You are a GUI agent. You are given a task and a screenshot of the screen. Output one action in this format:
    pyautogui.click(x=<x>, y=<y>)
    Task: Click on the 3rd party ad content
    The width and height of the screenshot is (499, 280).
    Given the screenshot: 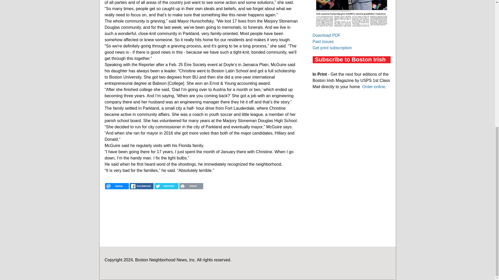 What is the action you would take?
    pyautogui.click(x=351, y=134)
    